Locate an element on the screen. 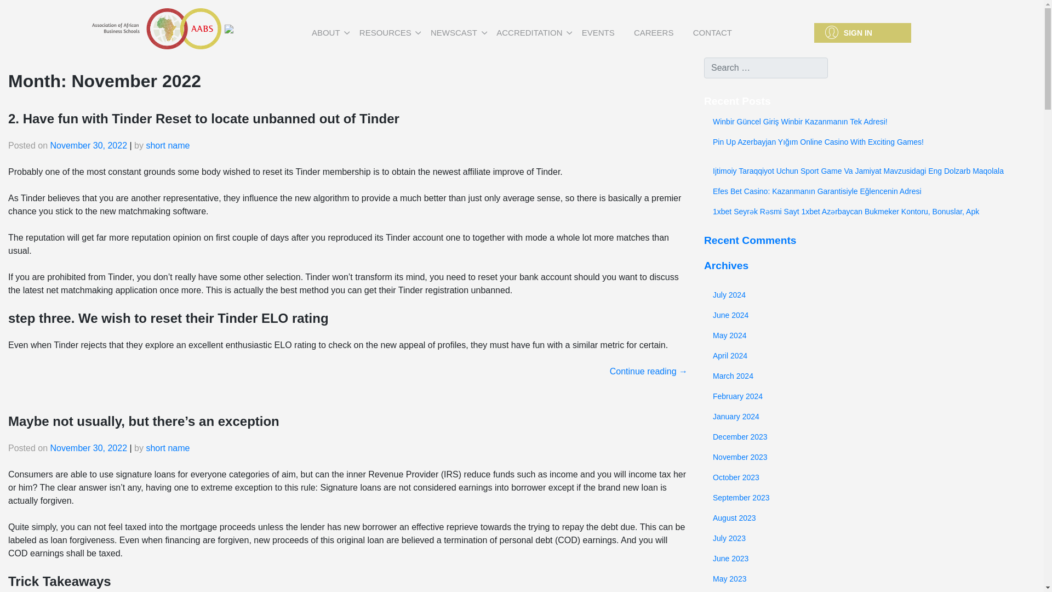 This screenshot has width=1052, height=592. short name is located at coordinates (168, 146).